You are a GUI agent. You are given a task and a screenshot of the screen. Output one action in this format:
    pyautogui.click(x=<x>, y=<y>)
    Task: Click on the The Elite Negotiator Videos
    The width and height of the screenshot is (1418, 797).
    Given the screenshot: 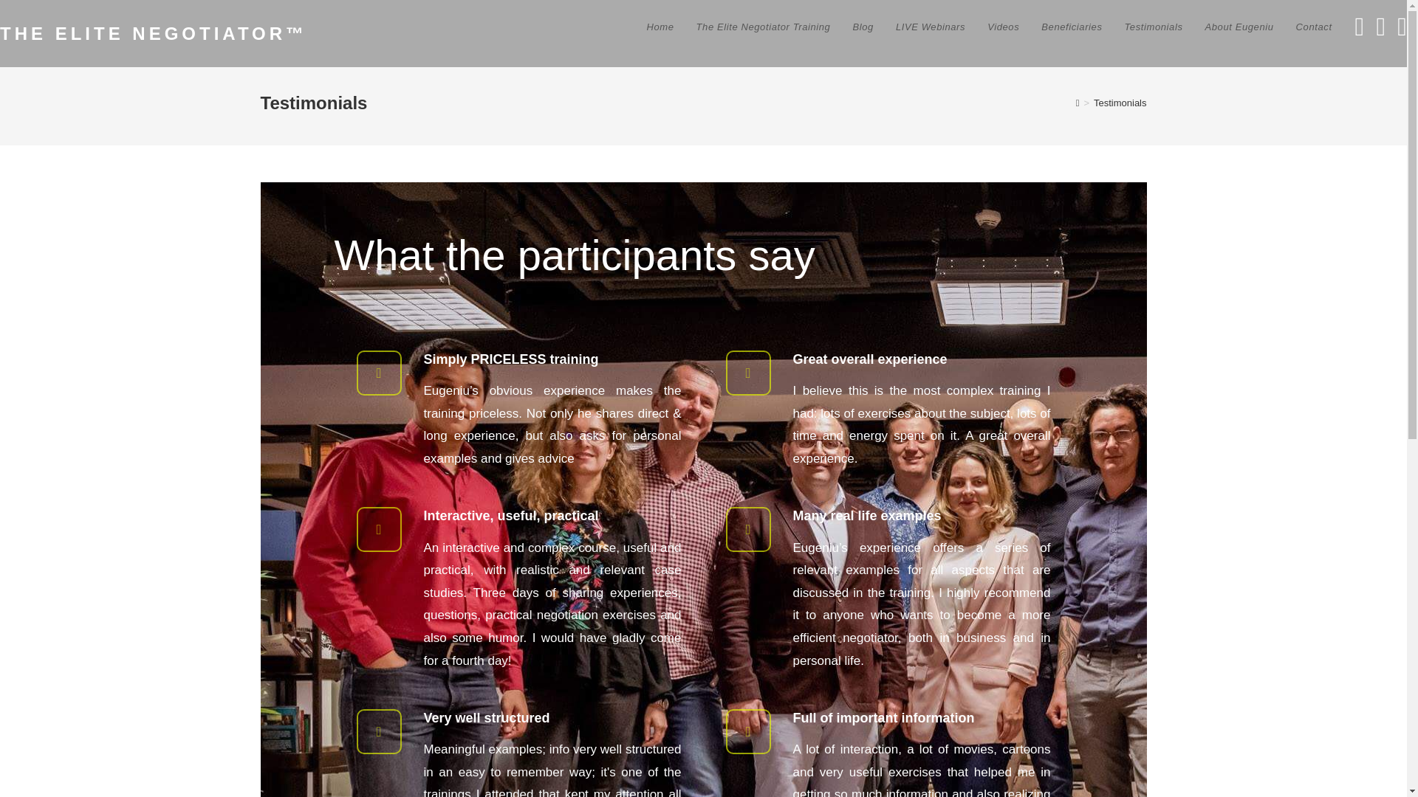 What is the action you would take?
    pyautogui.click(x=1003, y=27)
    